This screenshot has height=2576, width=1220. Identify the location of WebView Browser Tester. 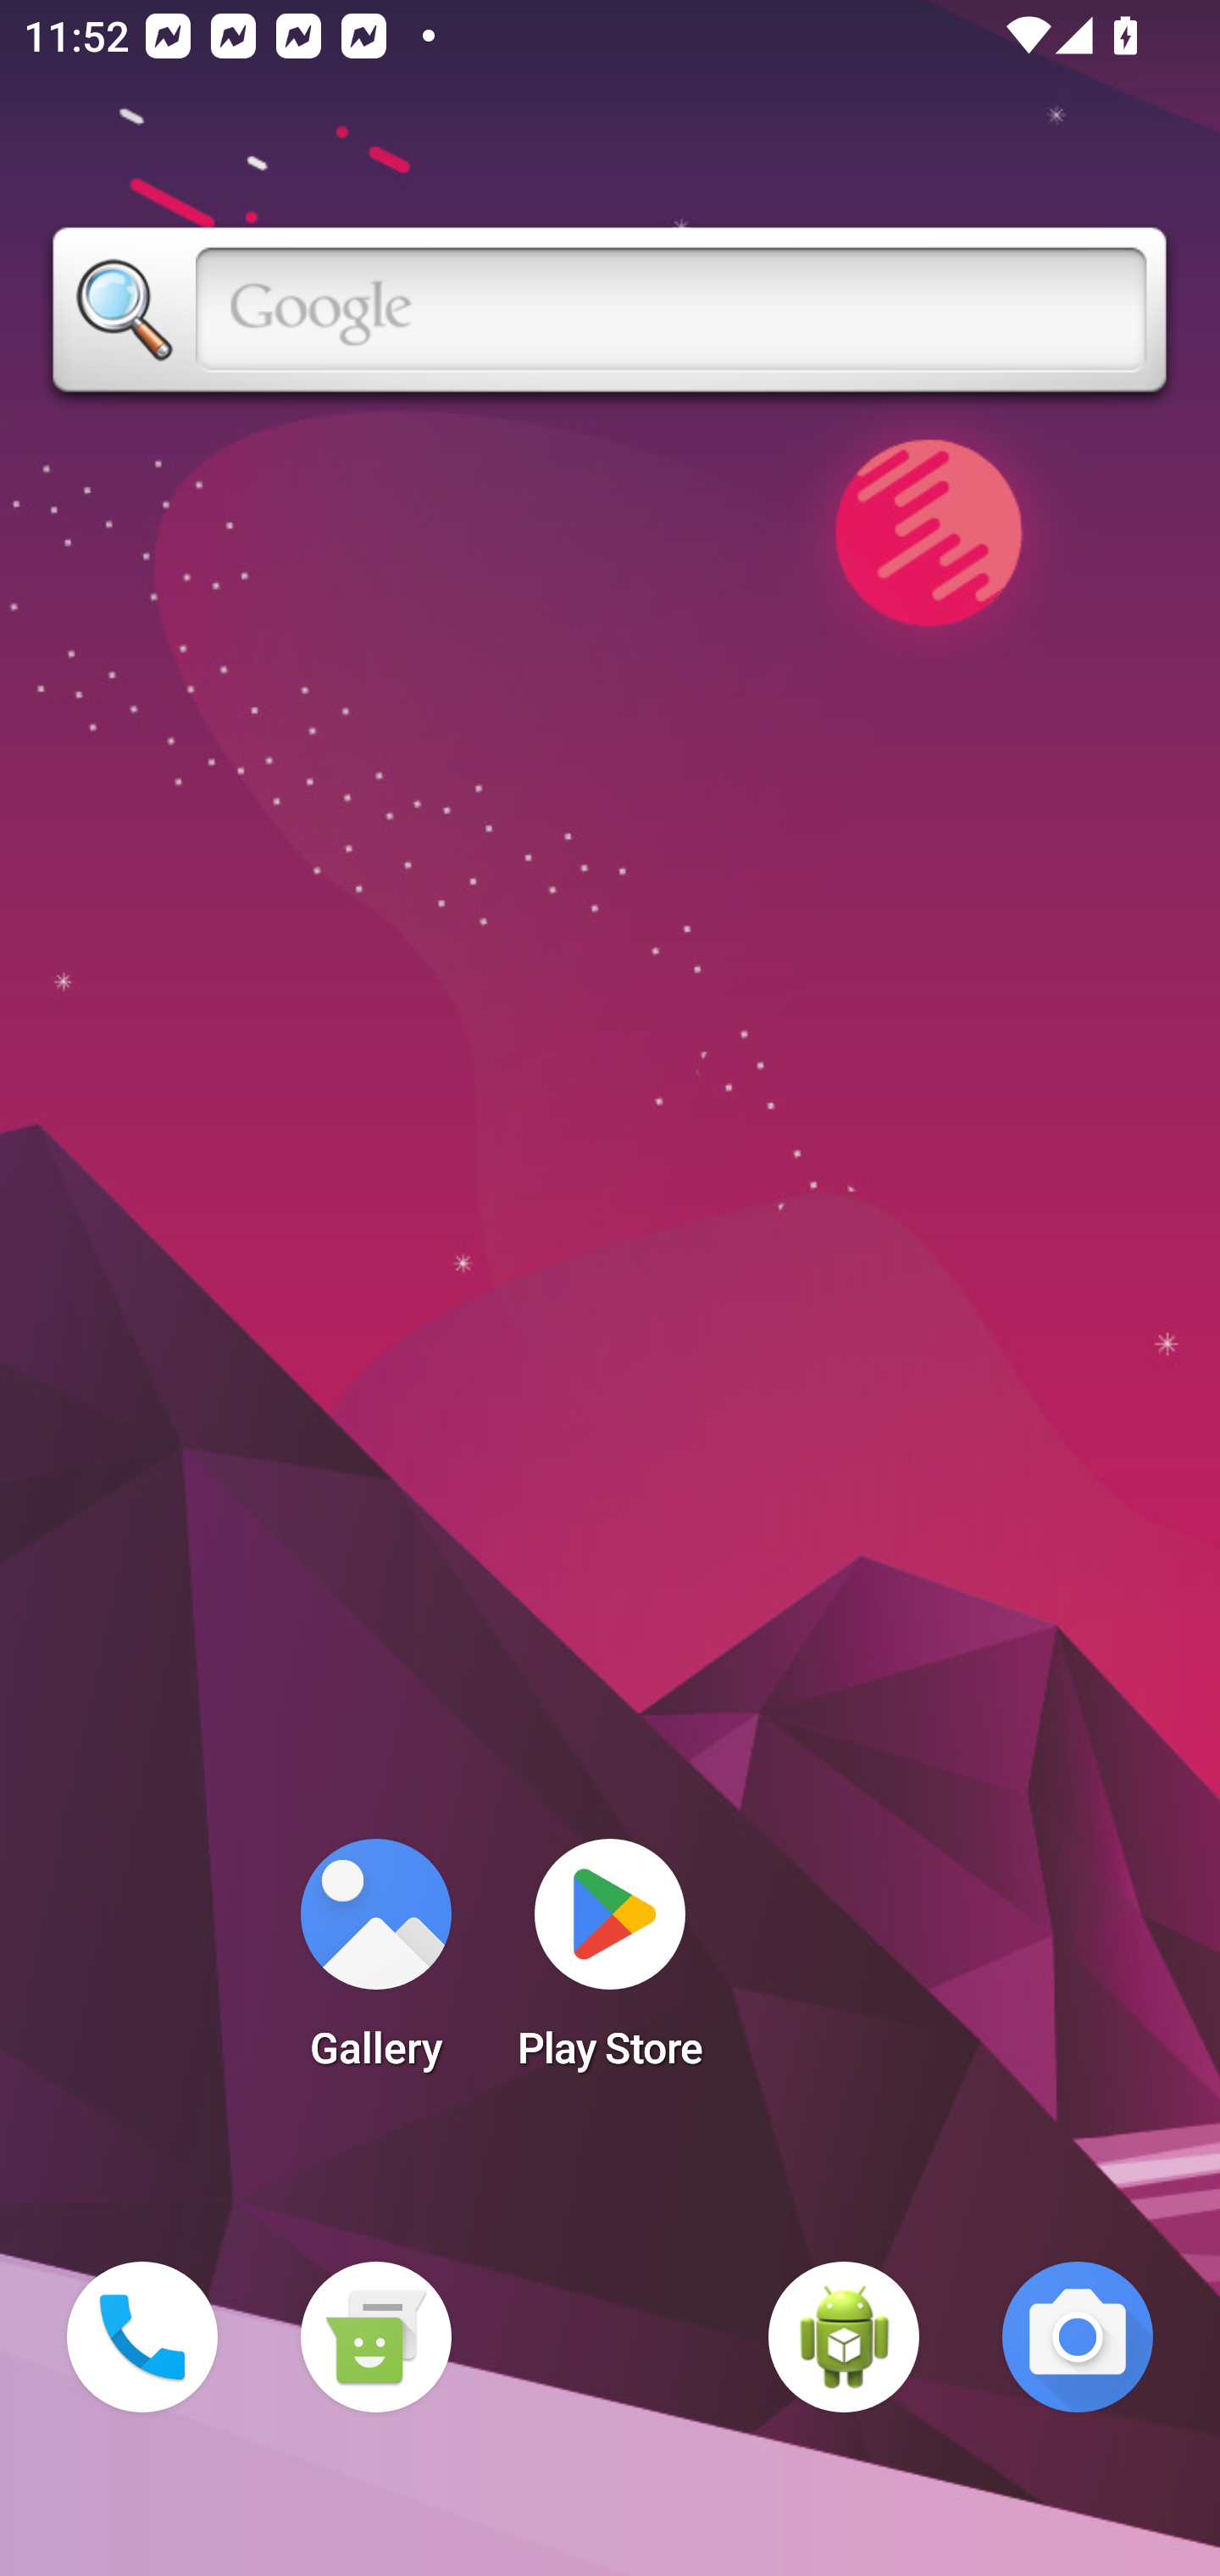
(844, 2337).